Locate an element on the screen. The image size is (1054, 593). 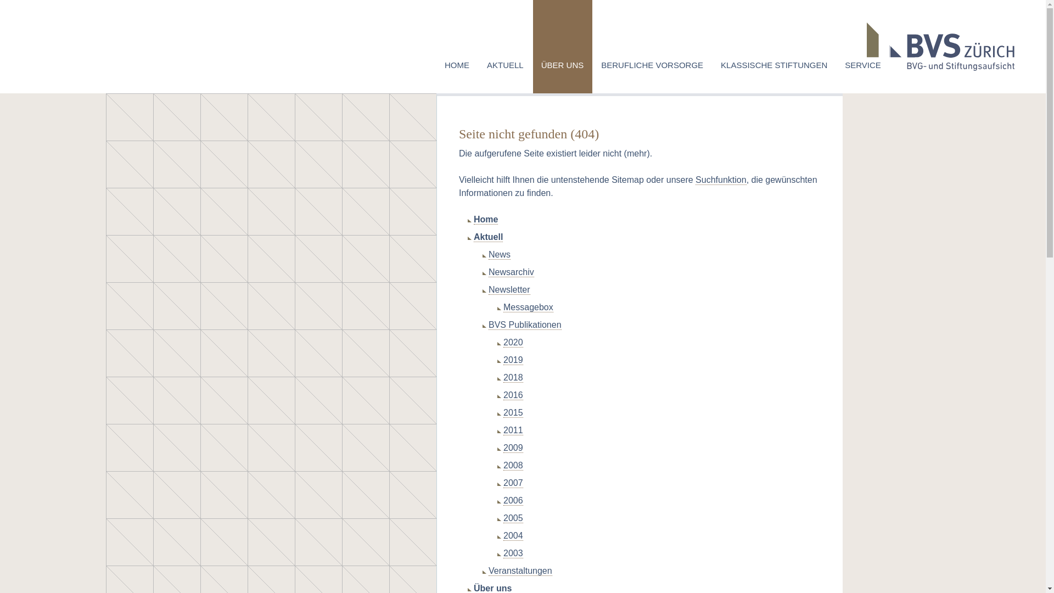
Suchfunktion is located at coordinates (721, 180).